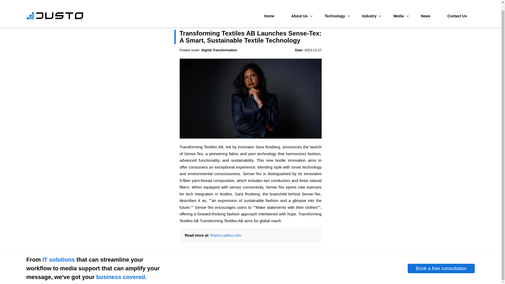 This screenshot has width=505, height=284. Describe the element at coordinates (441, 269) in the screenshot. I see `Book a free consultation` at that location.